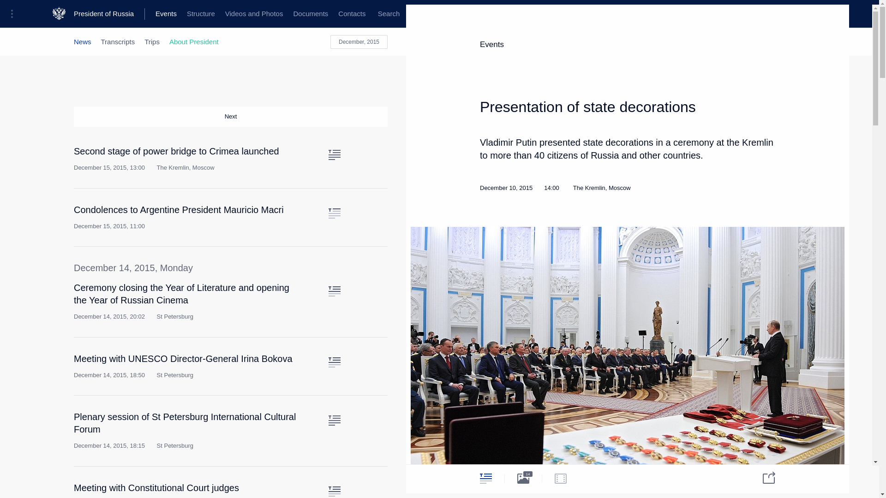  I want to click on About President, so click(194, 41).